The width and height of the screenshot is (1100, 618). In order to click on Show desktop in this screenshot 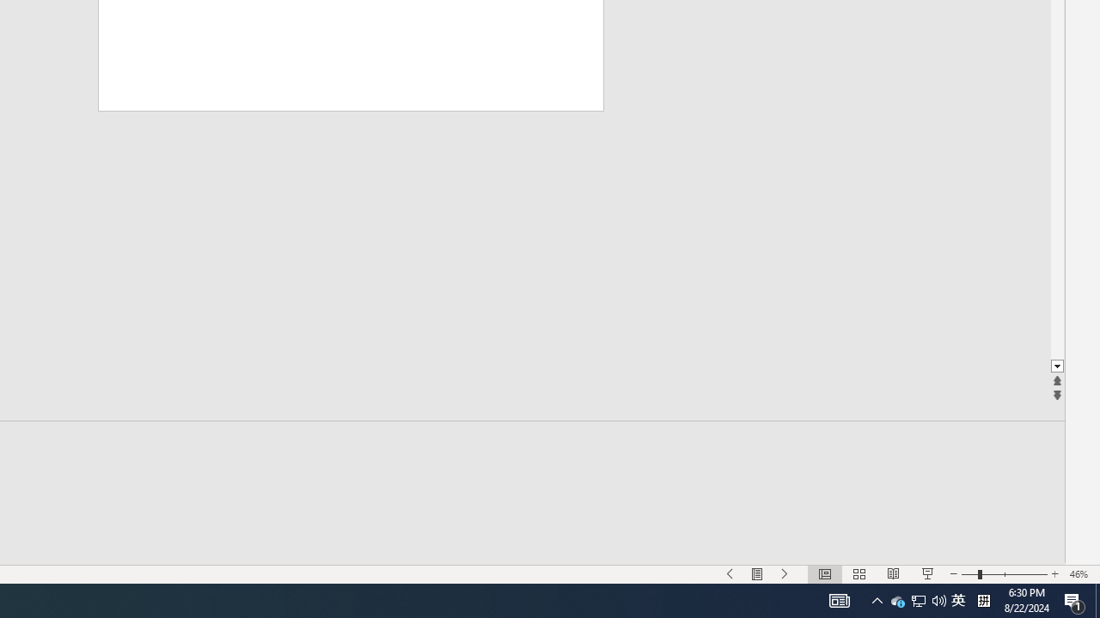, I will do `click(730, 573)`.